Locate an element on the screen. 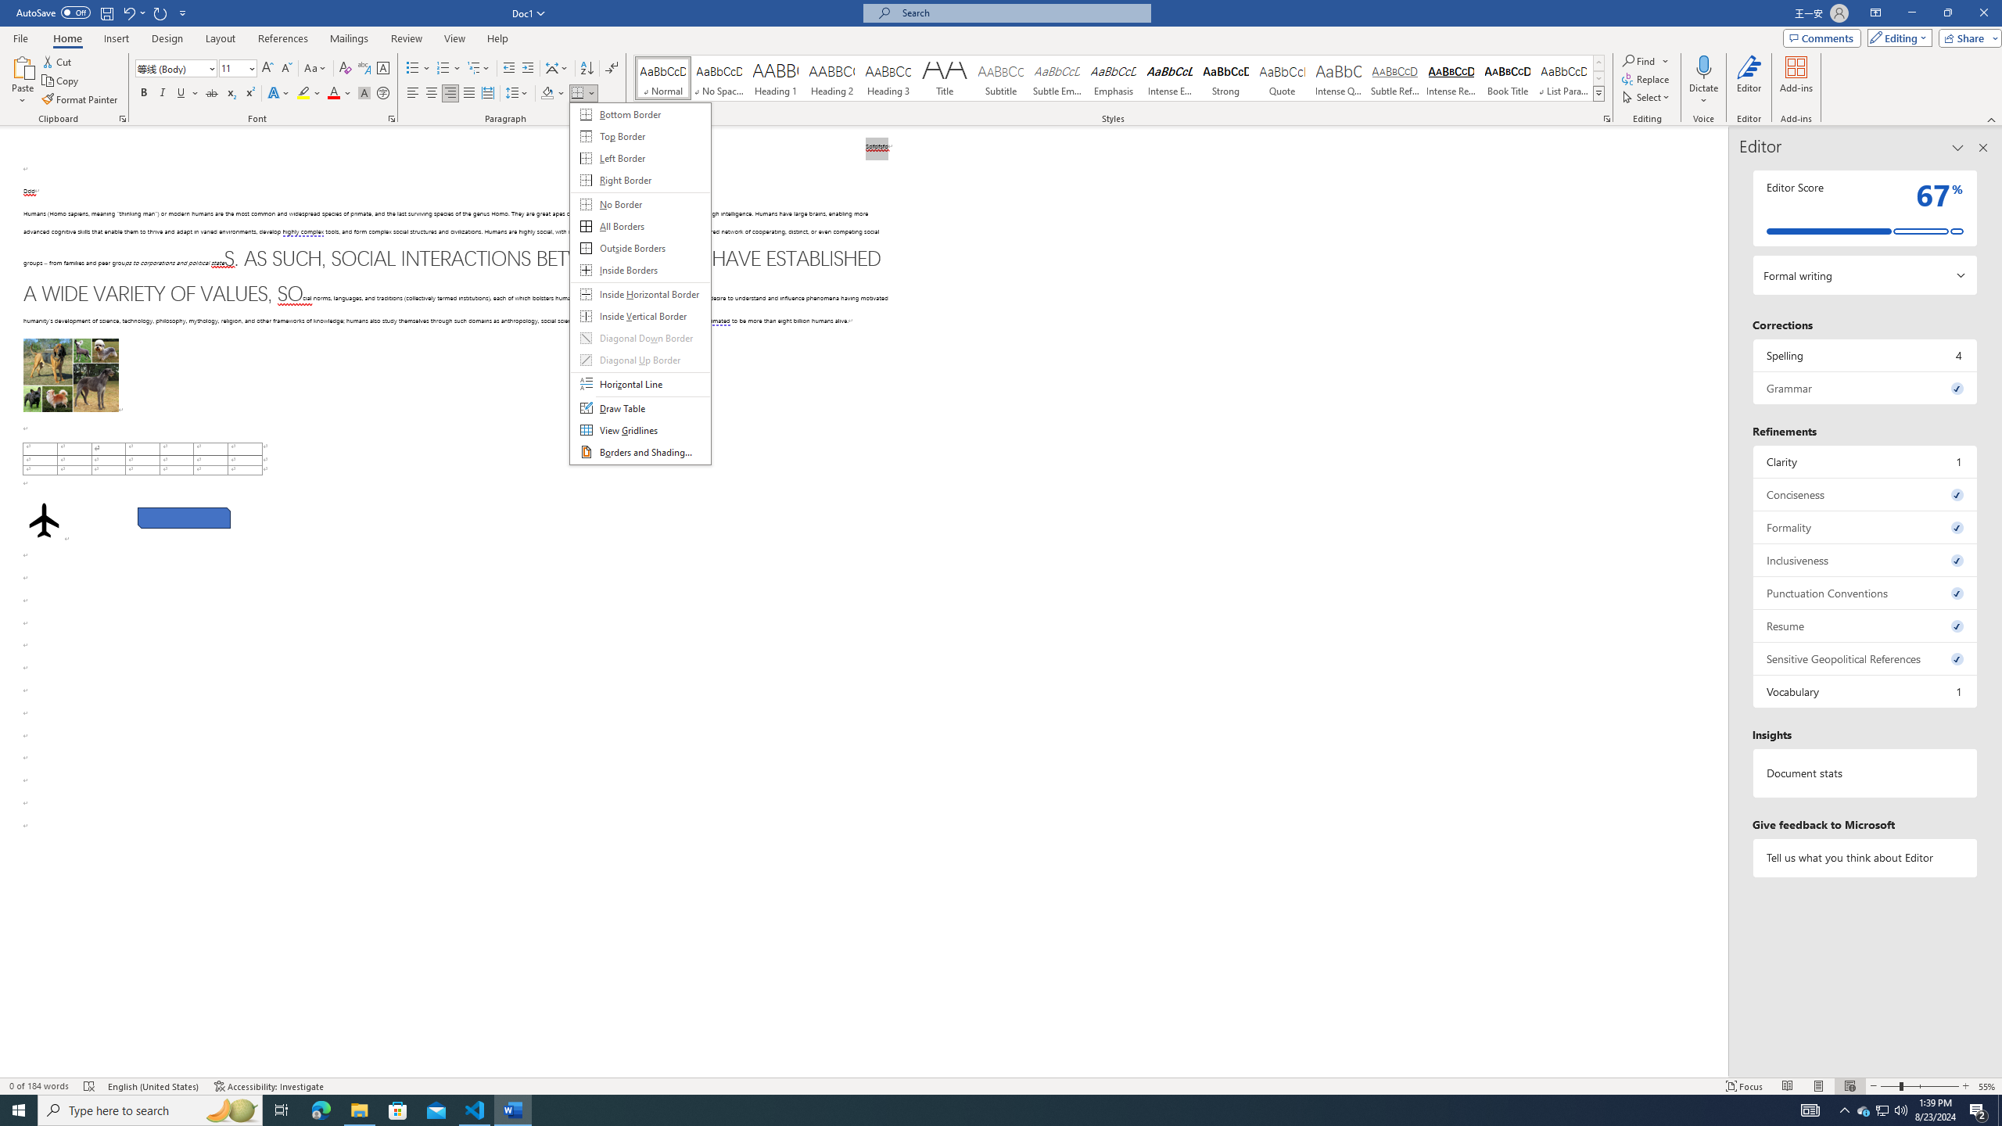 This screenshot has width=2002, height=1126. Minimize is located at coordinates (1911, 13).